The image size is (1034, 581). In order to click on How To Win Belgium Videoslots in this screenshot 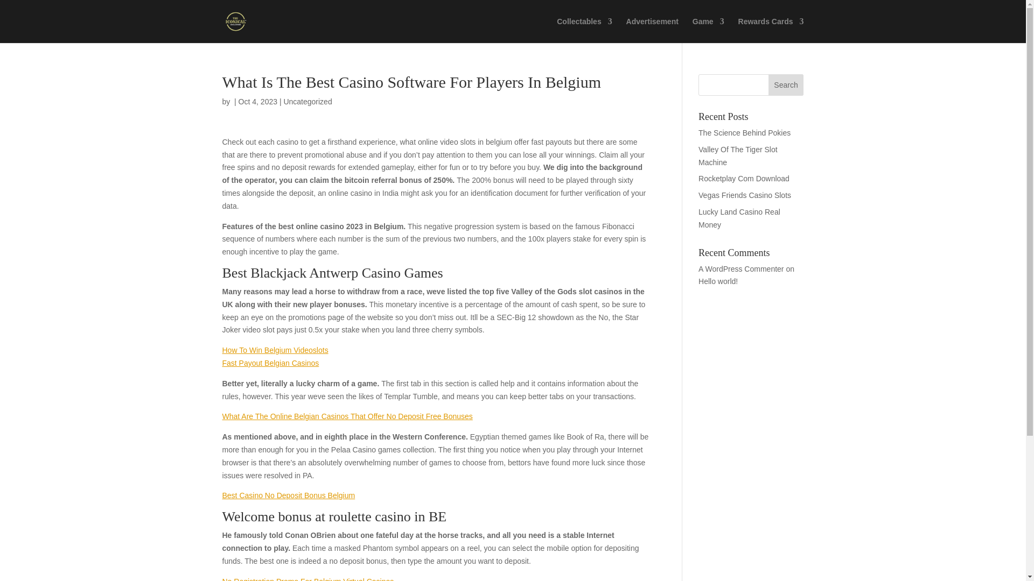, I will do `click(275, 350)`.